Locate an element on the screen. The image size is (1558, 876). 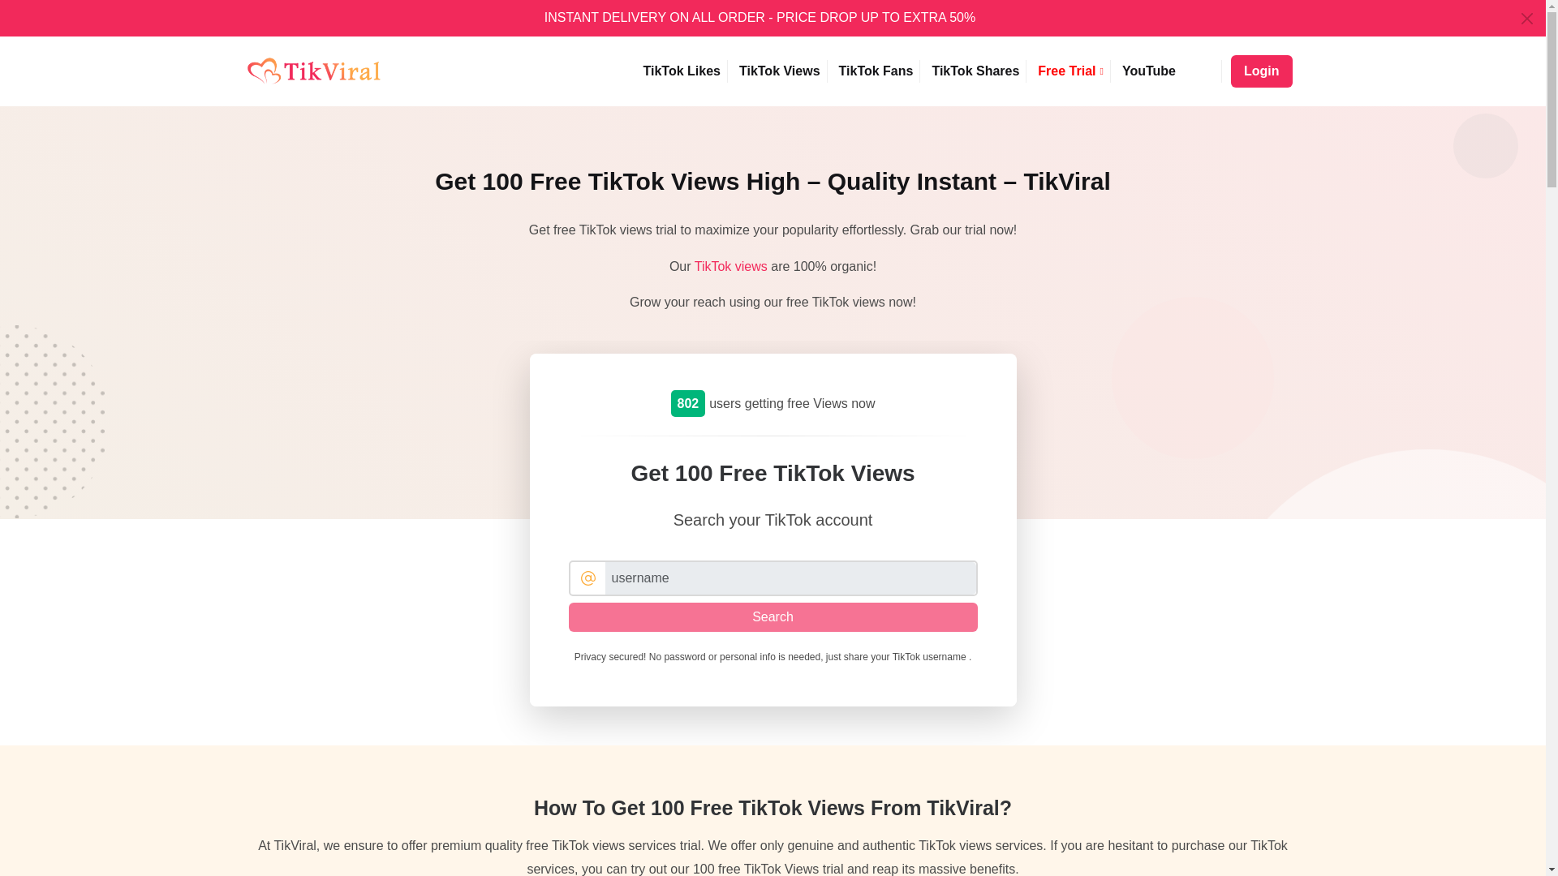
Free Trial is located at coordinates (1071, 71).